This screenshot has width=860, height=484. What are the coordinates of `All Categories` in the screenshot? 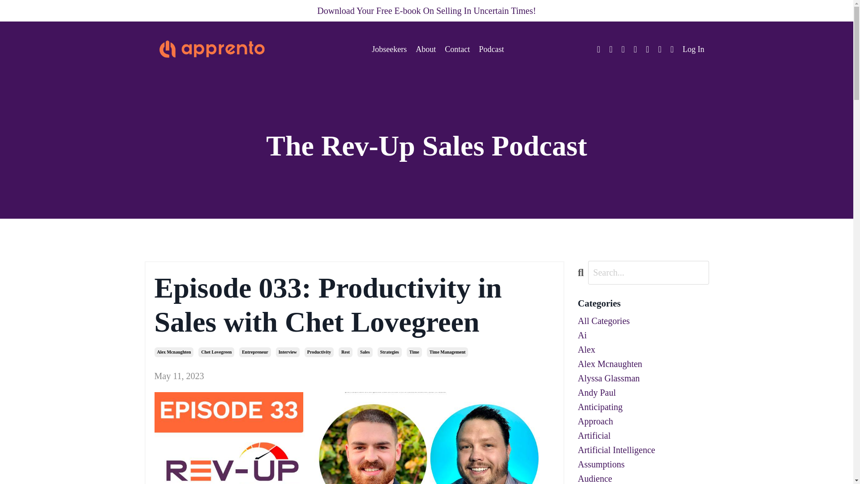 It's located at (643, 321).